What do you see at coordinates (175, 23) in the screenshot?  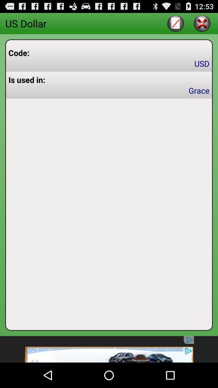 I see `make a new submission` at bounding box center [175, 23].